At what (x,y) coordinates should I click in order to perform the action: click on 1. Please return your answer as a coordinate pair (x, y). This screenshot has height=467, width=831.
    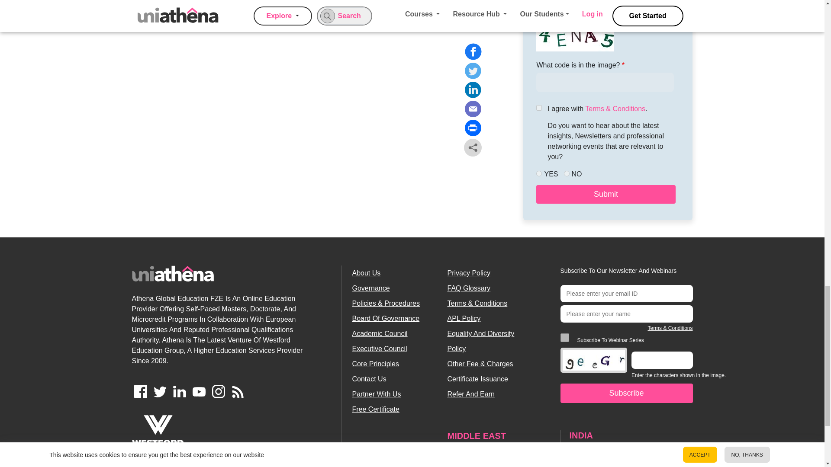
    Looking at the image, I should click on (538, 108).